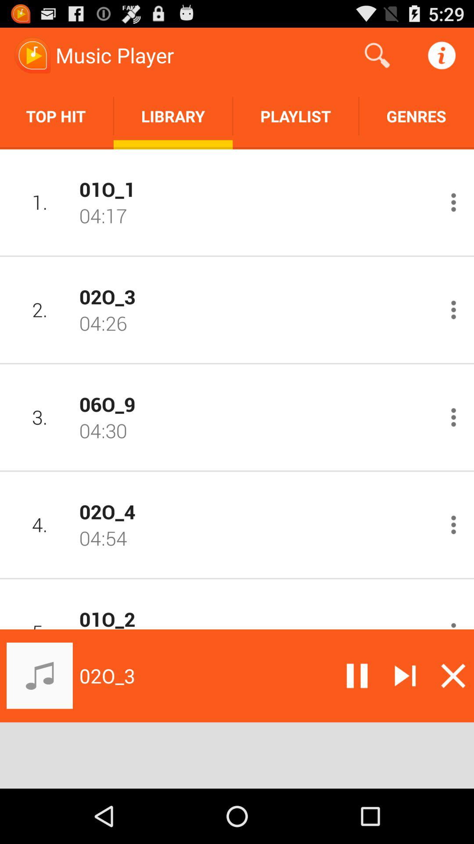 The height and width of the screenshot is (844, 474). I want to click on turn on the icon above 01o_1 app, so click(296, 116).